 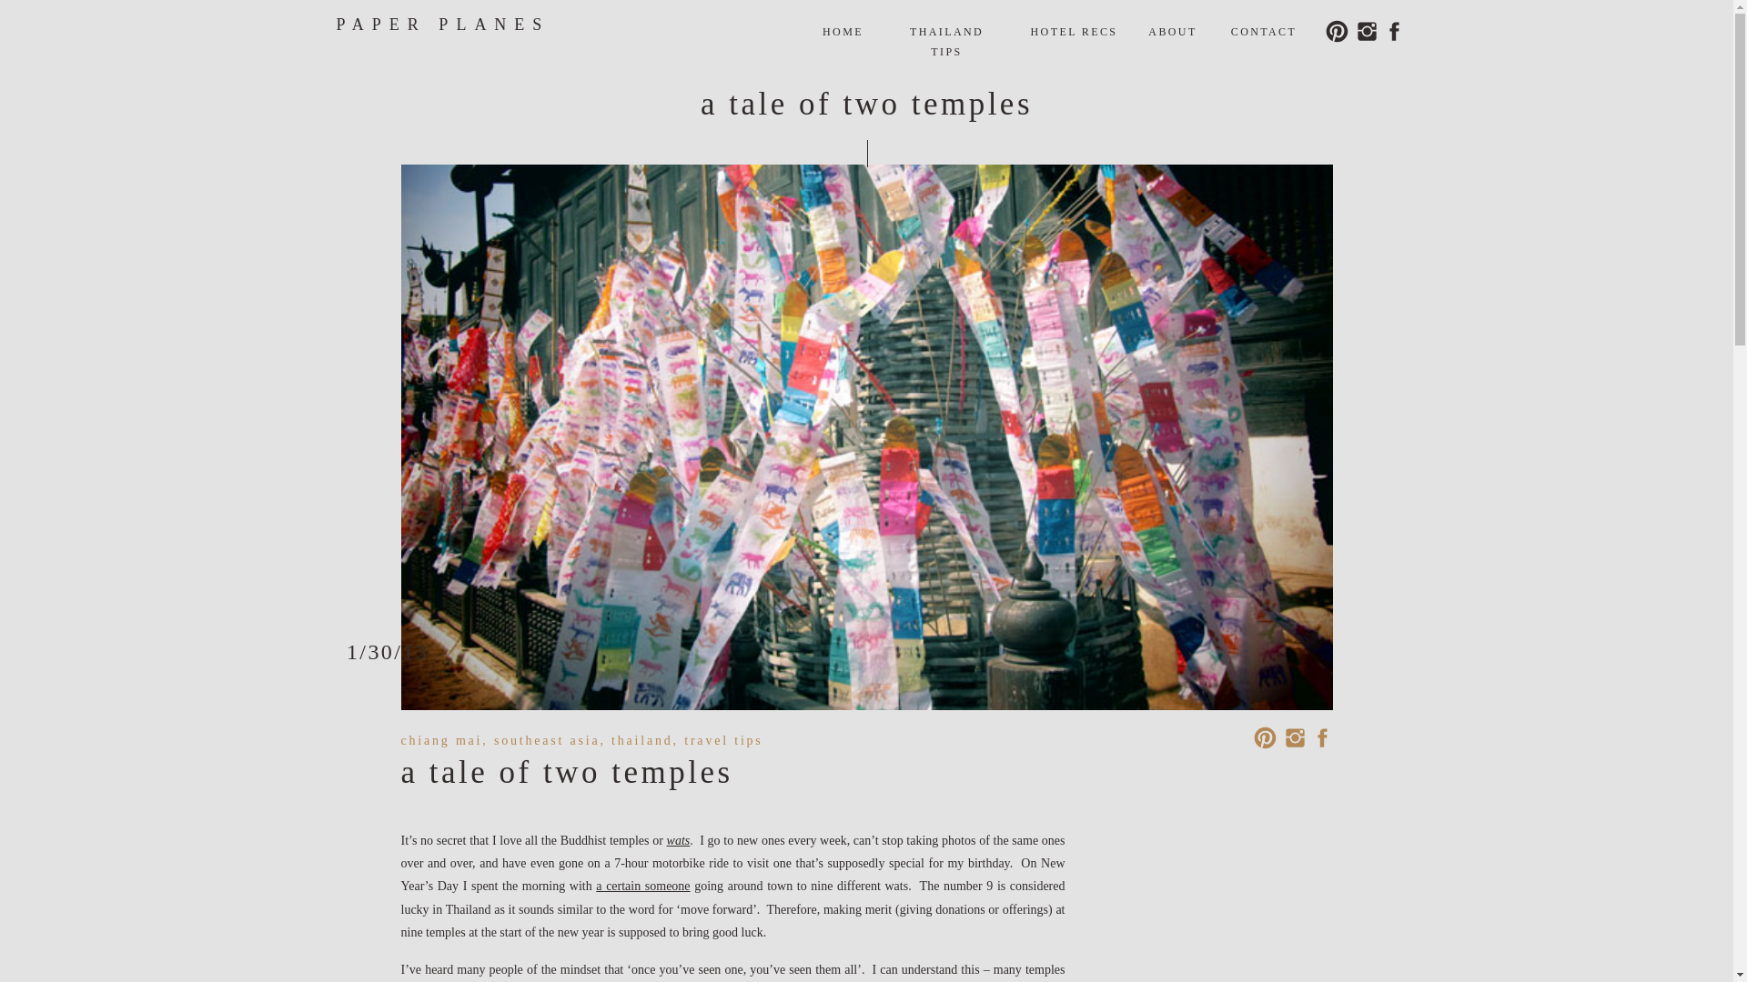 What do you see at coordinates (843, 30) in the screenshot?
I see `HOME` at bounding box center [843, 30].